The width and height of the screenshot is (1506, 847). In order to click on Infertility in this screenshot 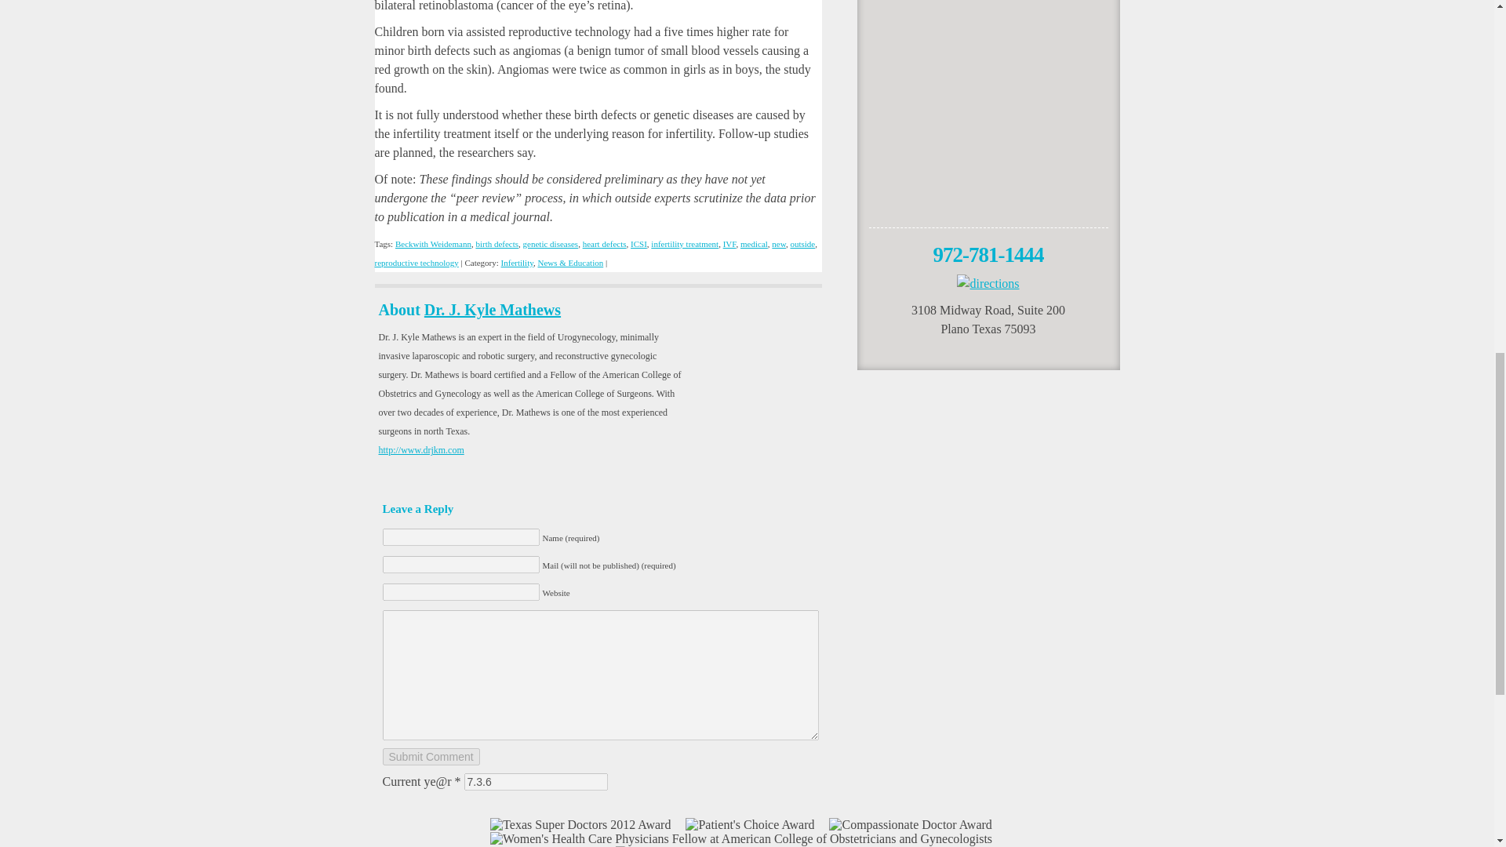, I will do `click(517, 263)`.